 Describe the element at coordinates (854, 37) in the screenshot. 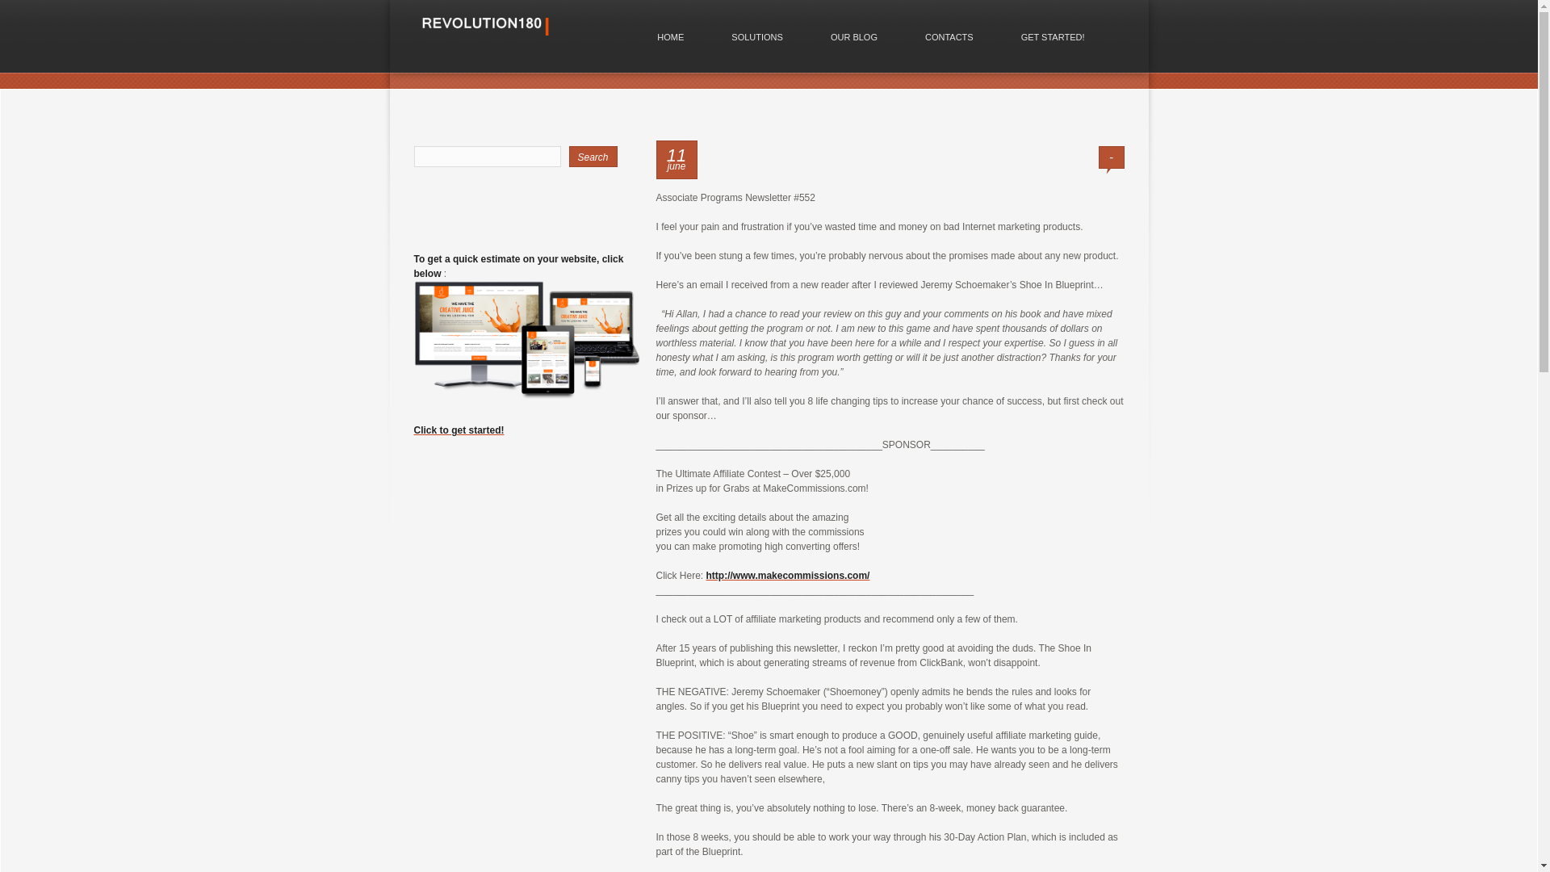

I see `OUR BLOG` at that location.